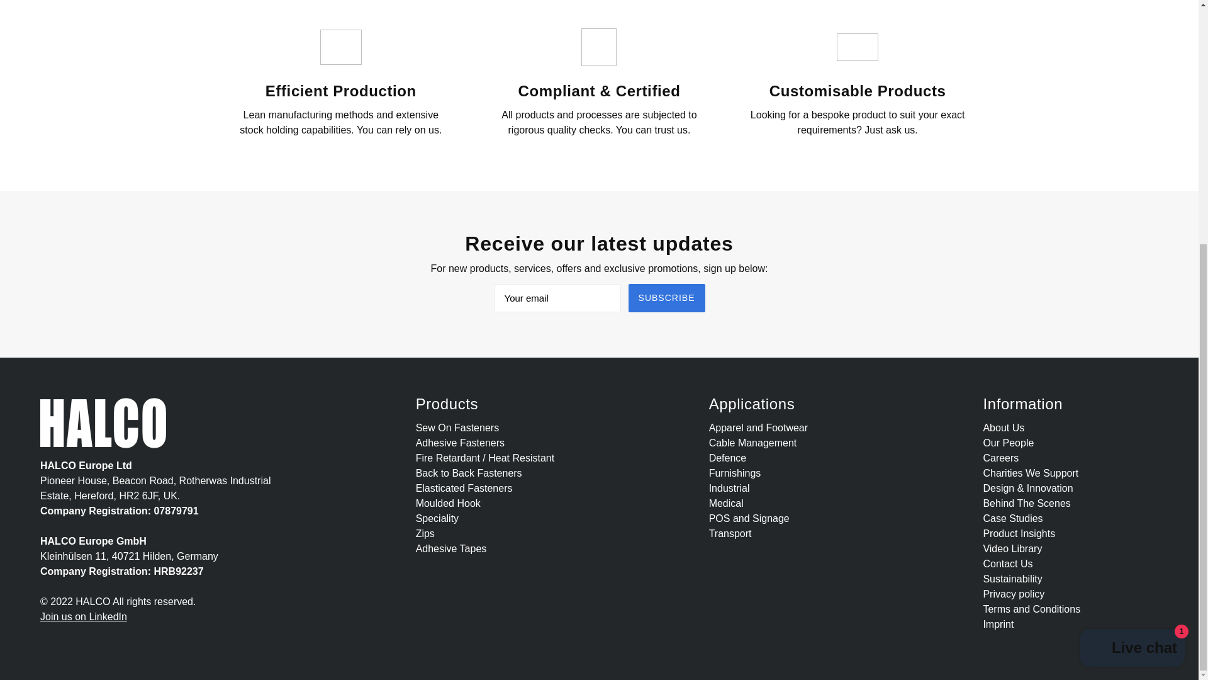 The width and height of the screenshot is (1208, 680). What do you see at coordinates (464, 488) in the screenshot?
I see `Elasticated Fasteners` at bounding box center [464, 488].